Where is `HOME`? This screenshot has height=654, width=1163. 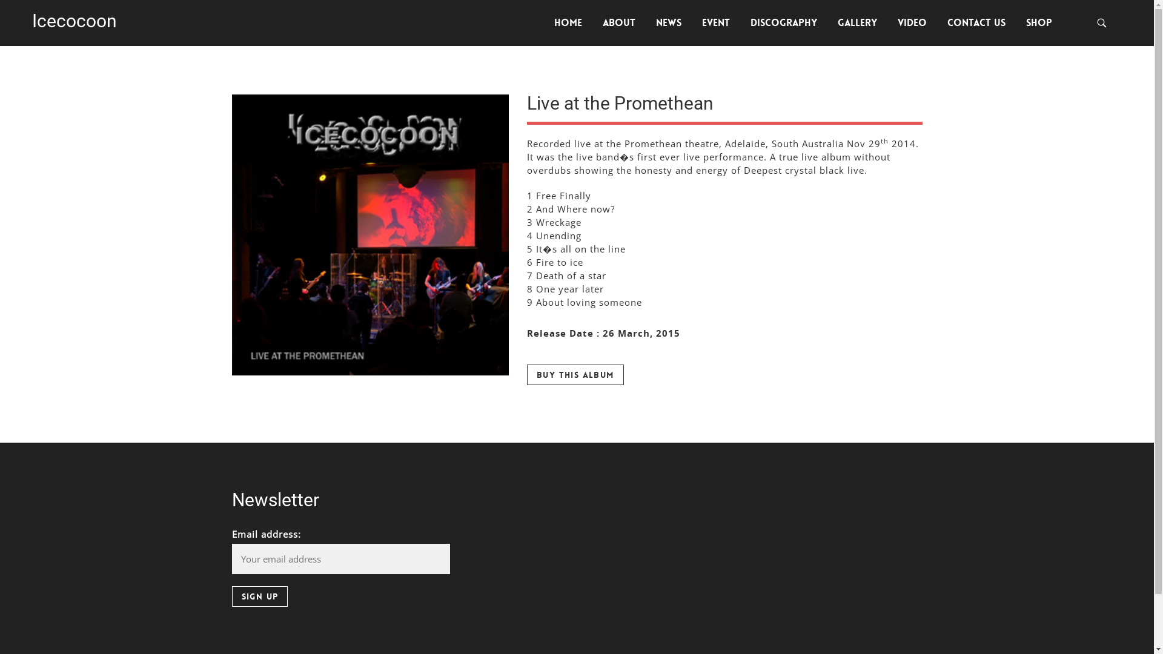
HOME is located at coordinates (568, 23).